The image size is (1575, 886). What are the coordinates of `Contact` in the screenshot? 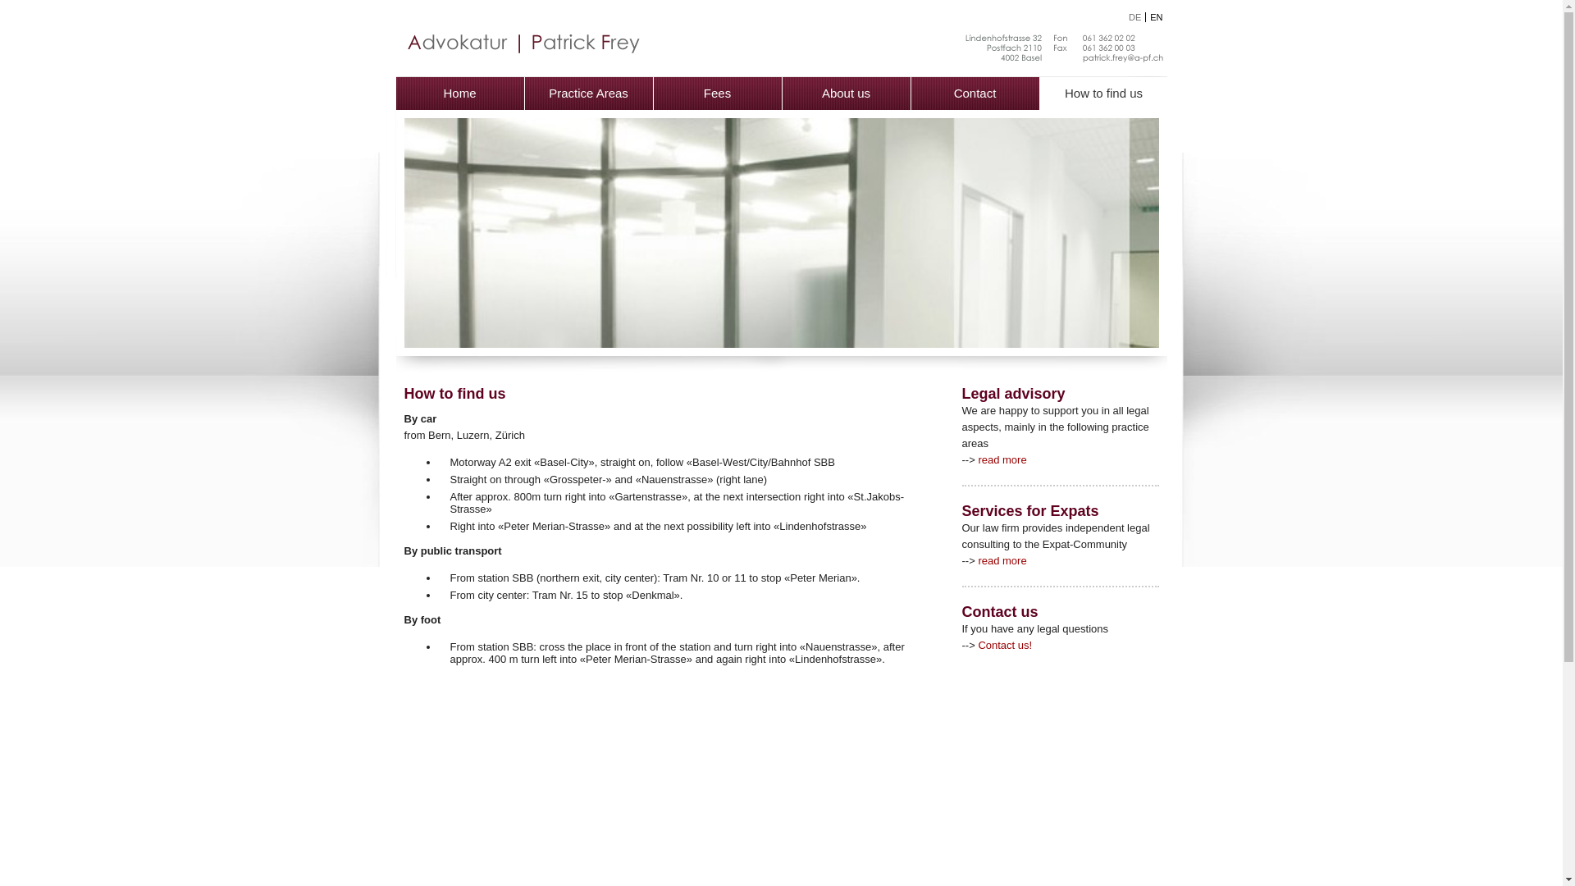 It's located at (975, 94).